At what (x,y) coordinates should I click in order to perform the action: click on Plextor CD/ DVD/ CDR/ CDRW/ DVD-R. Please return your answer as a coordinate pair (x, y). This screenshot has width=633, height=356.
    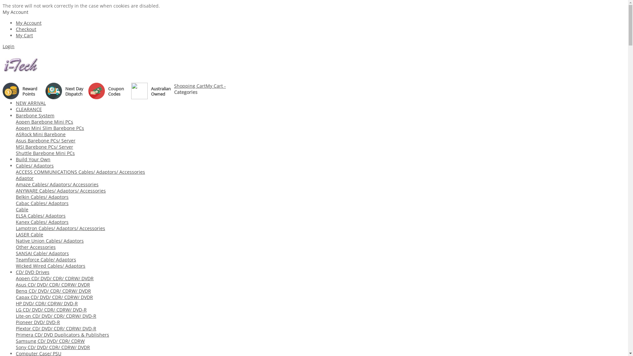
    Looking at the image, I should click on (56, 328).